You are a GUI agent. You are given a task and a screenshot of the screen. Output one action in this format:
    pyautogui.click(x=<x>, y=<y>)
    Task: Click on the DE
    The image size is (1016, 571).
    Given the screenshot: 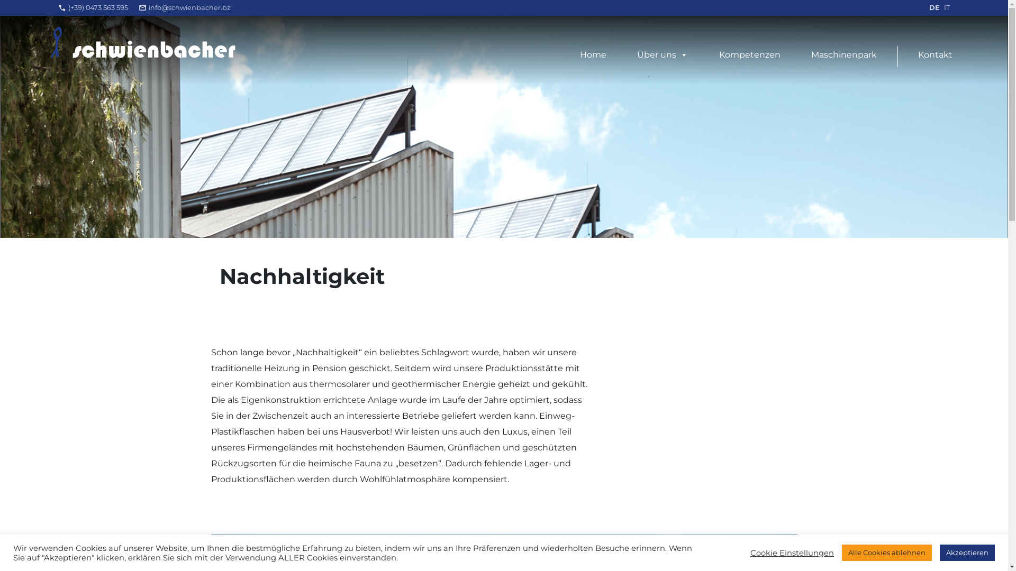 What is the action you would take?
    pyautogui.click(x=935, y=7)
    